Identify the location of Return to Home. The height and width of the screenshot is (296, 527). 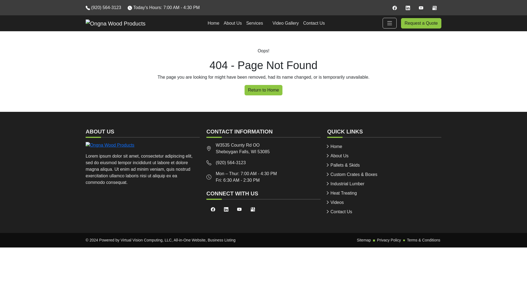
(421, 7).